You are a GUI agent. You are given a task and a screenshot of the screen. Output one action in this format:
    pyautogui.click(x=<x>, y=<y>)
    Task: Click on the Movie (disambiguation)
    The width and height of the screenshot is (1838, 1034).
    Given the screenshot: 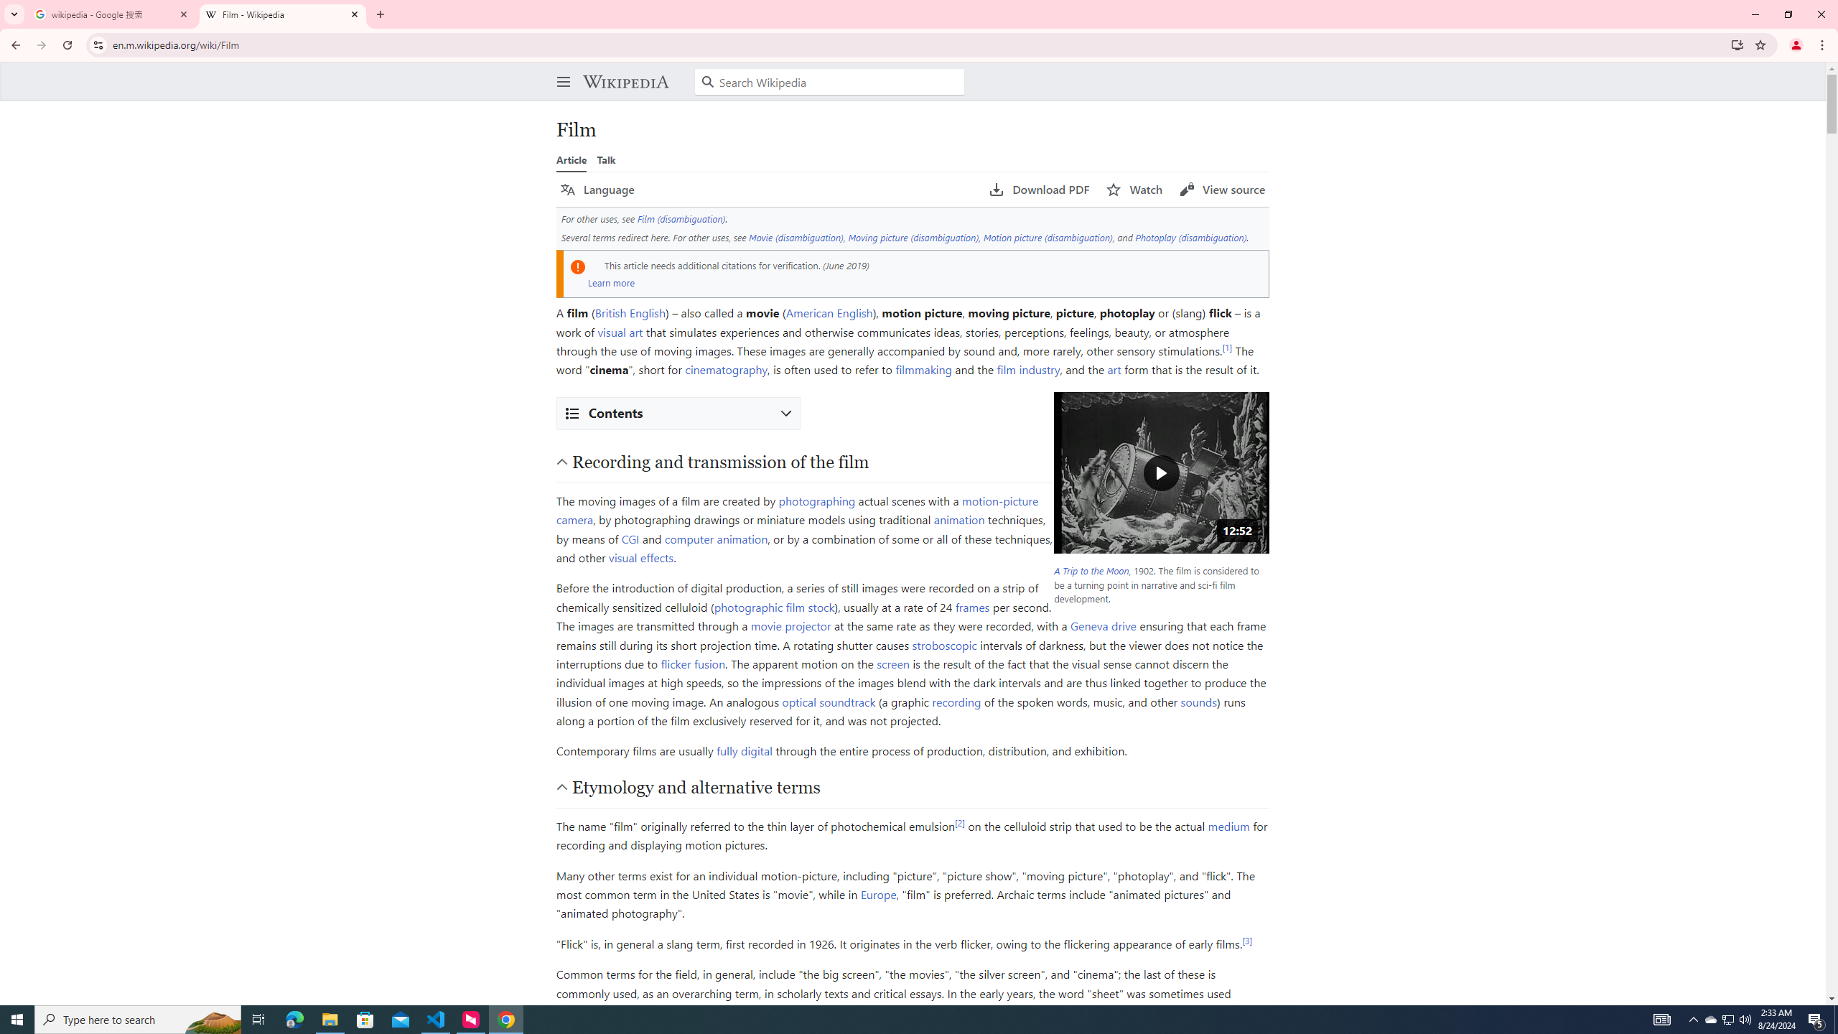 What is the action you would take?
    pyautogui.click(x=796, y=237)
    